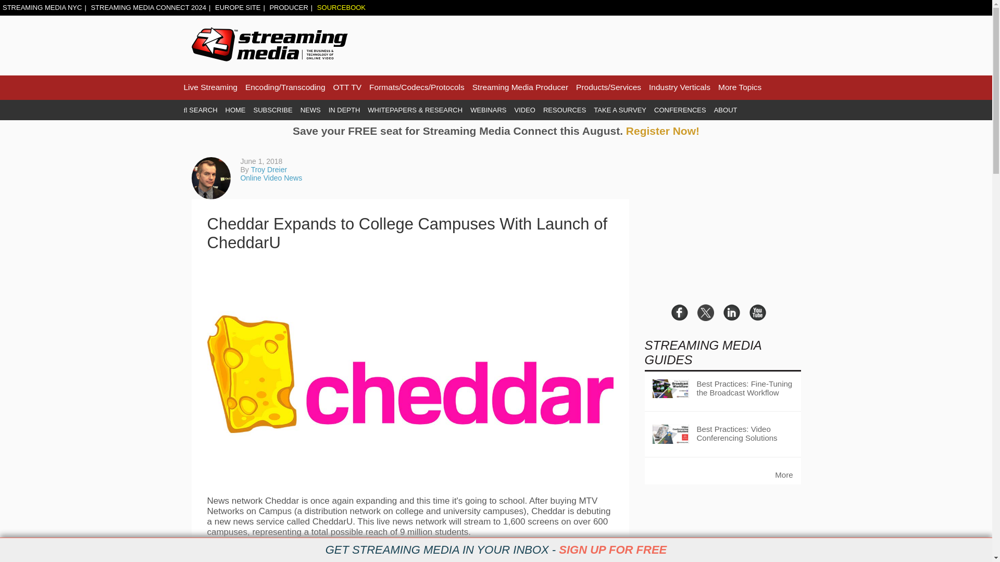 This screenshot has height=562, width=1000. Describe the element at coordinates (740, 87) in the screenshot. I see `More Topics` at that location.